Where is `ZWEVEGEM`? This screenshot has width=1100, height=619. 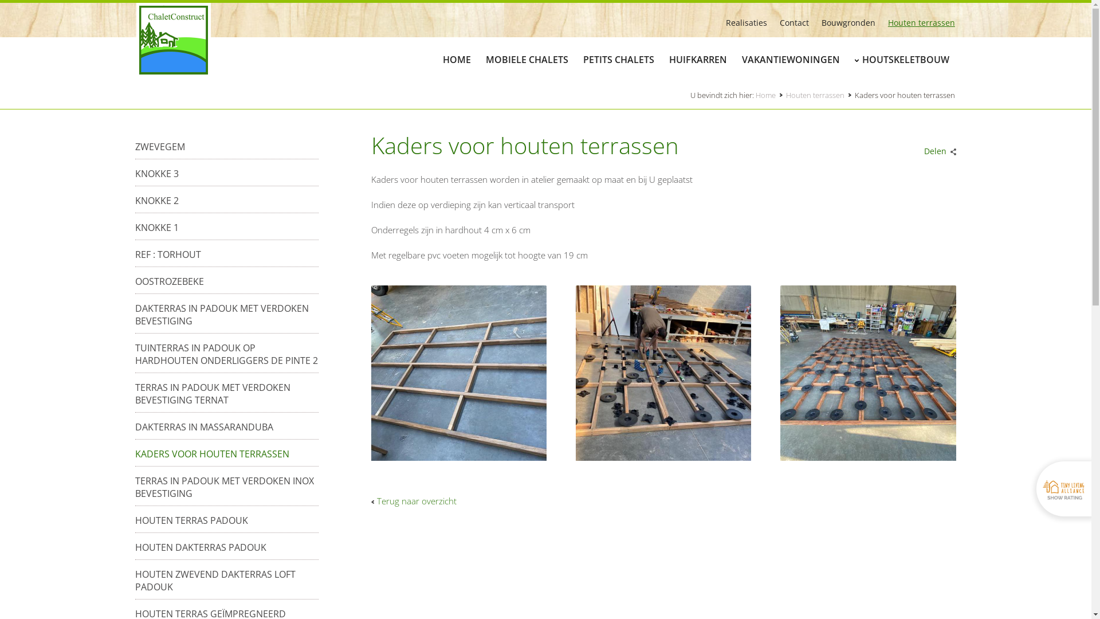
ZWEVEGEM is located at coordinates (160, 147).